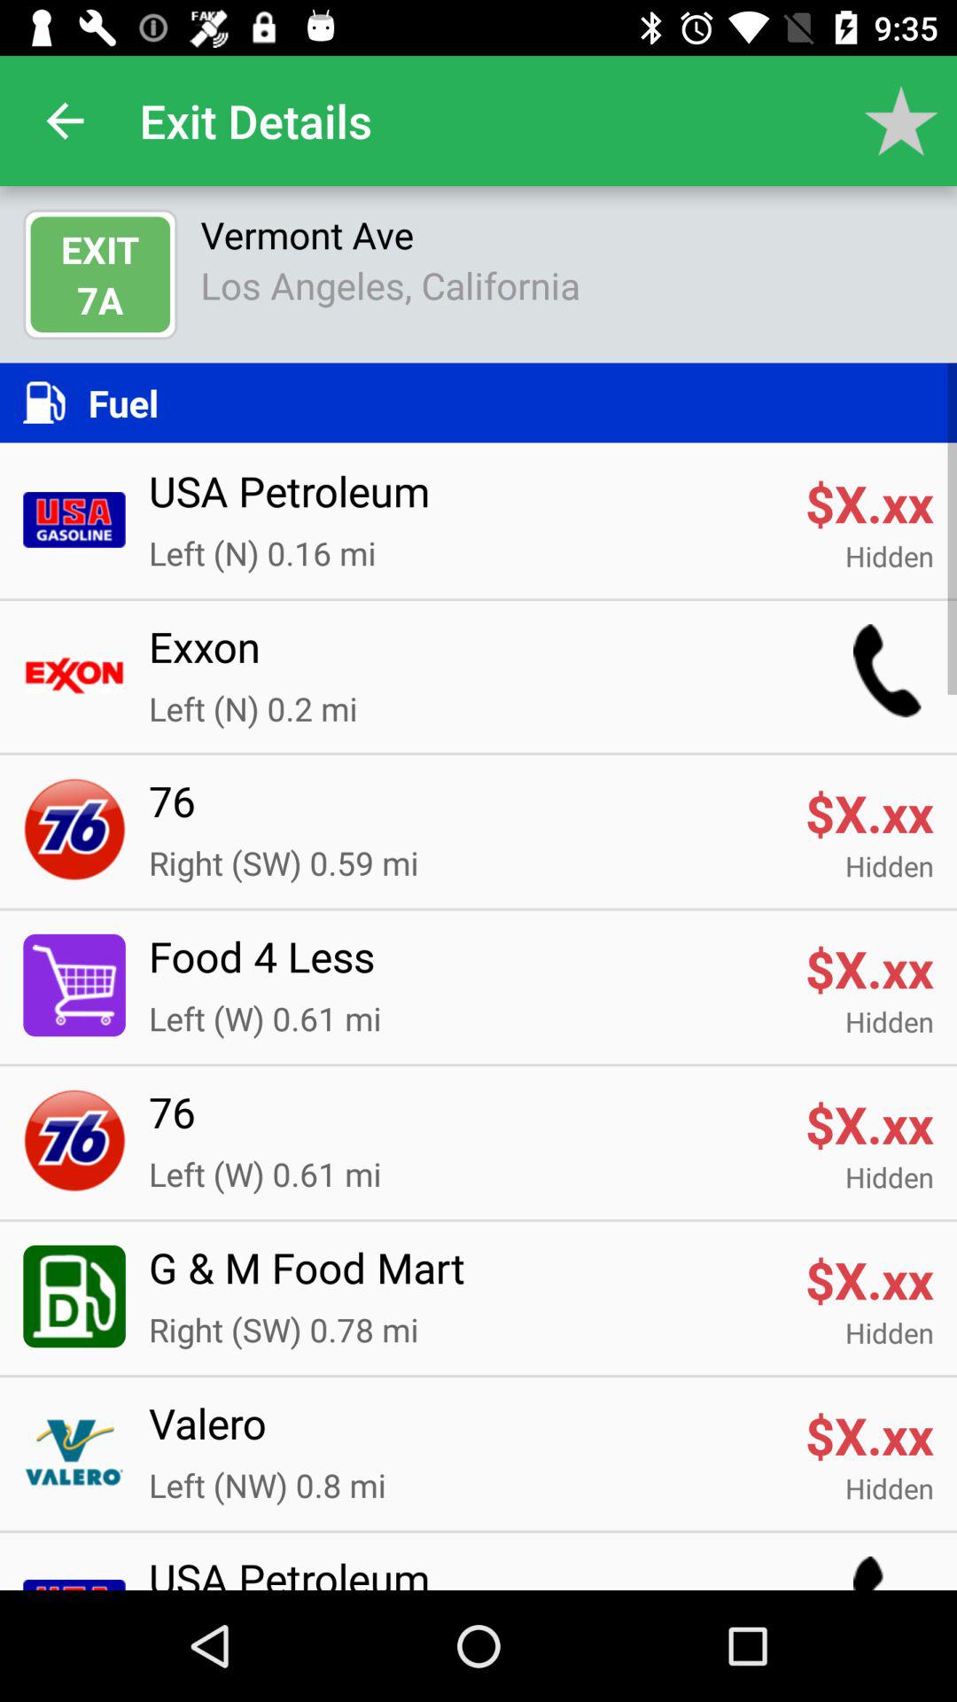 Image resolution: width=957 pixels, height=1702 pixels. I want to click on choose the item below hidden item, so click(465, 1434).